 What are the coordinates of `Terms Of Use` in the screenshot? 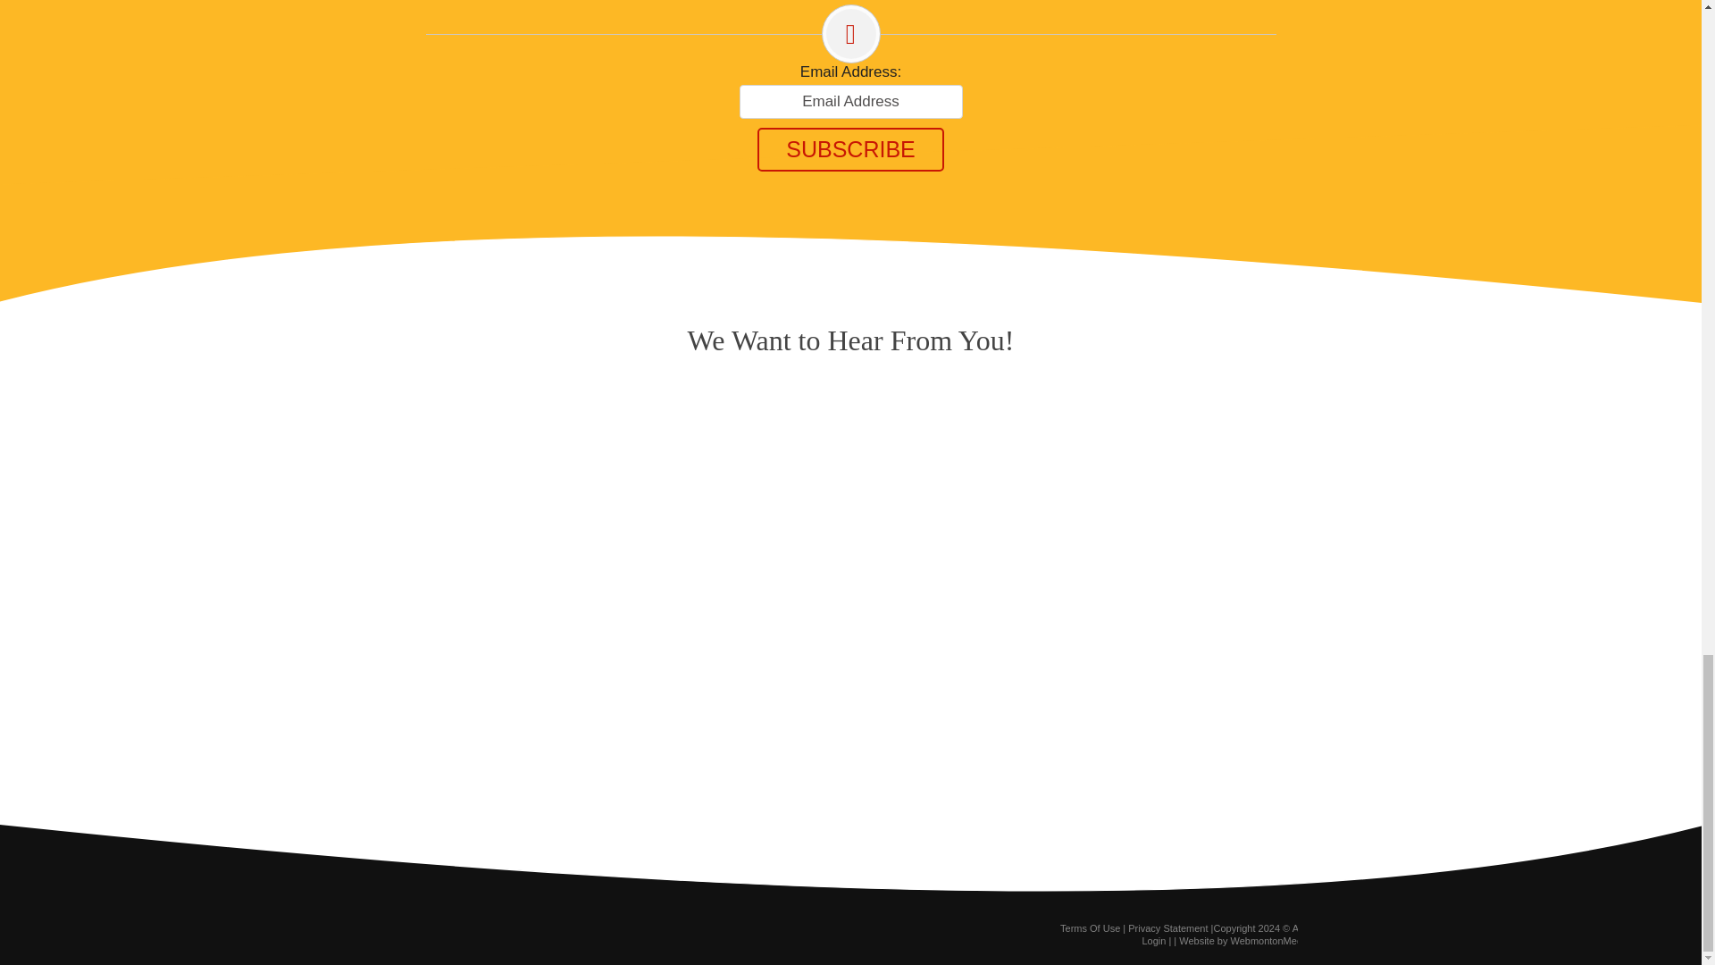 It's located at (1090, 927).